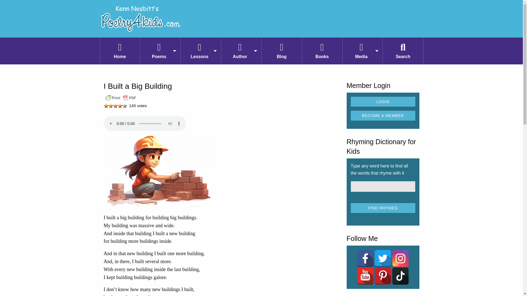 Image resolution: width=527 pixels, height=296 pixels. I want to click on Pinterest, so click(383, 276).